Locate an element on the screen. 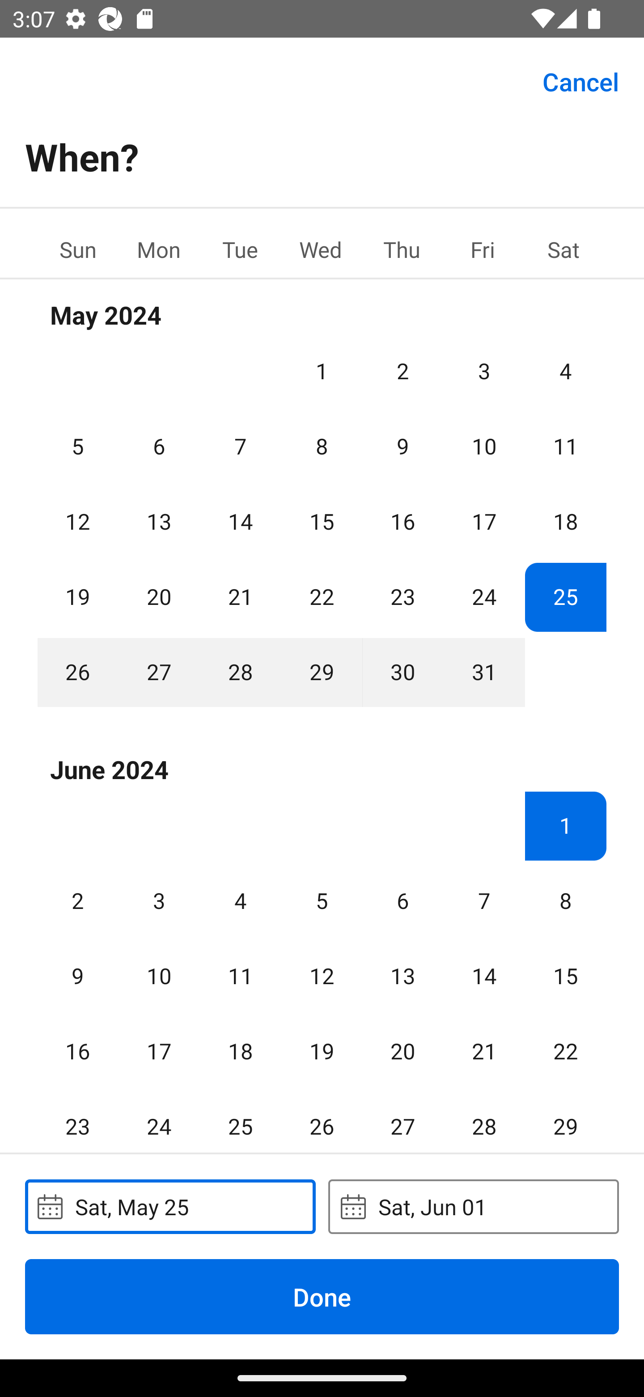 The width and height of the screenshot is (644, 1397). Sat, Jun 01 is located at coordinates (473, 1206).